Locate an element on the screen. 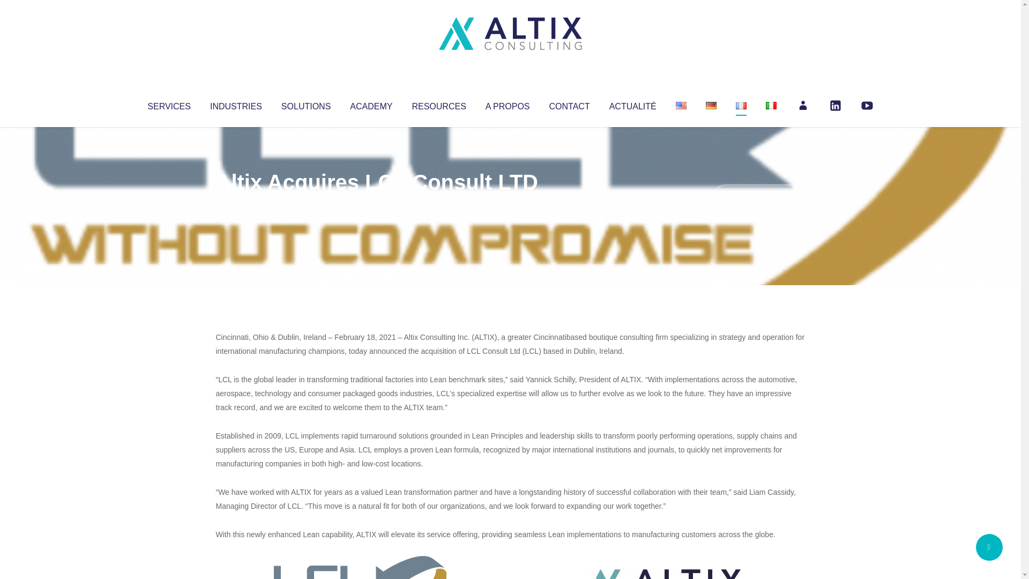 The height and width of the screenshot is (579, 1029). ACADEMY is located at coordinates (371, 104).